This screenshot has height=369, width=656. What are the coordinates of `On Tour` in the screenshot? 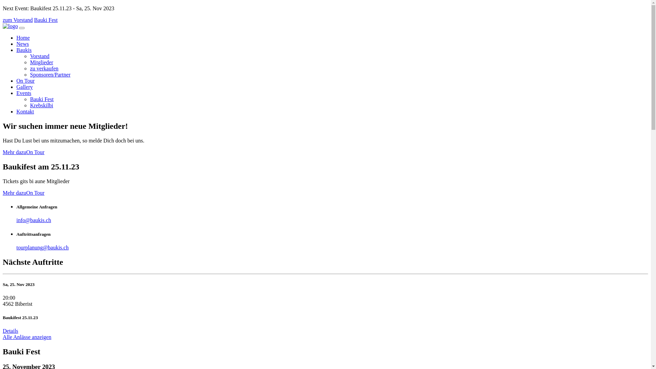 It's located at (36, 152).